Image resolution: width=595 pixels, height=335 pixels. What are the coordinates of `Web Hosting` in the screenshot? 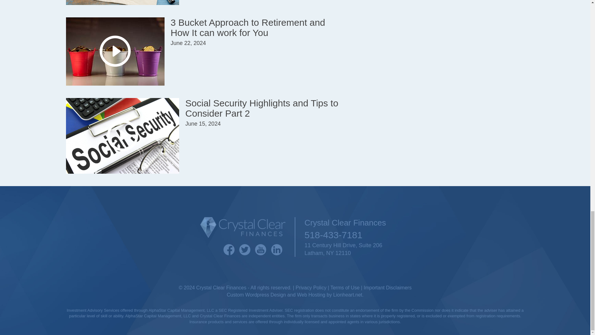 It's located at (311, 295).